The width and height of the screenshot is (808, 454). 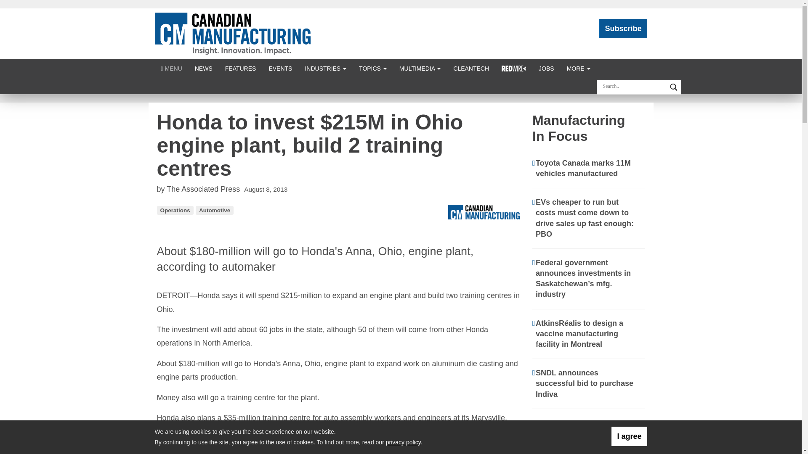 What do you see at coordinates (232, 33) in the screenshot?
I see `Canadian Manufacturing` at bounding box center [232, 33].